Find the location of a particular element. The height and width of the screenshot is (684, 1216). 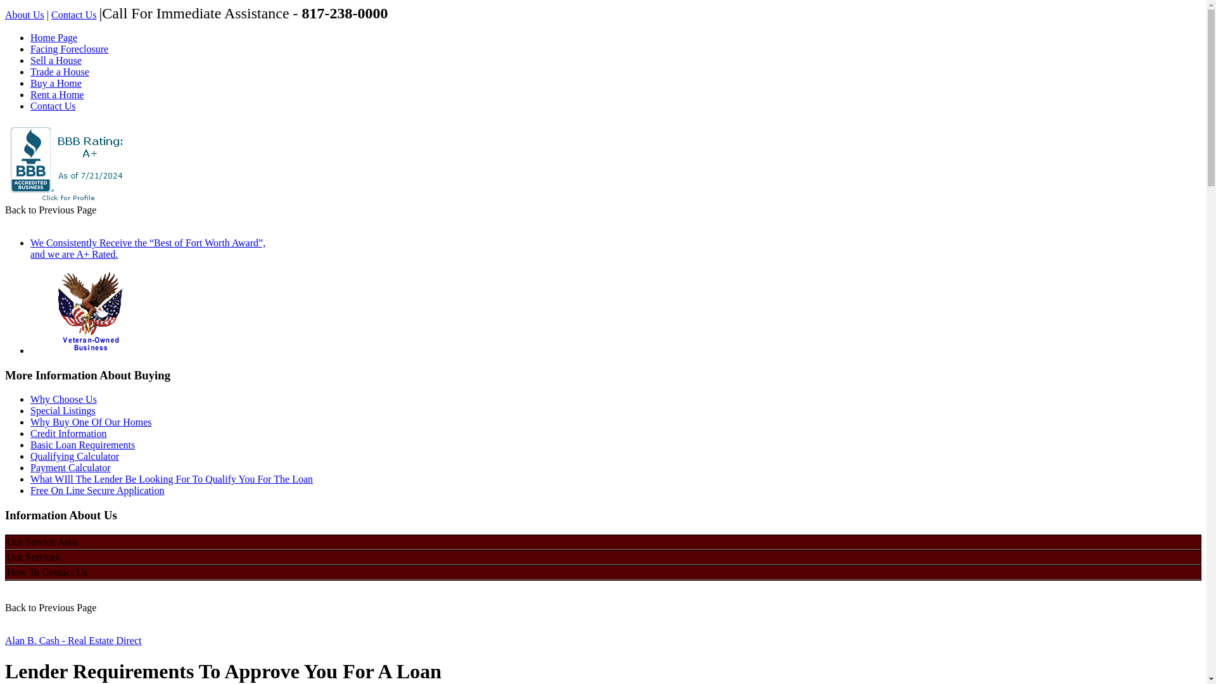

Home Page is located at coordinates (54, 37).